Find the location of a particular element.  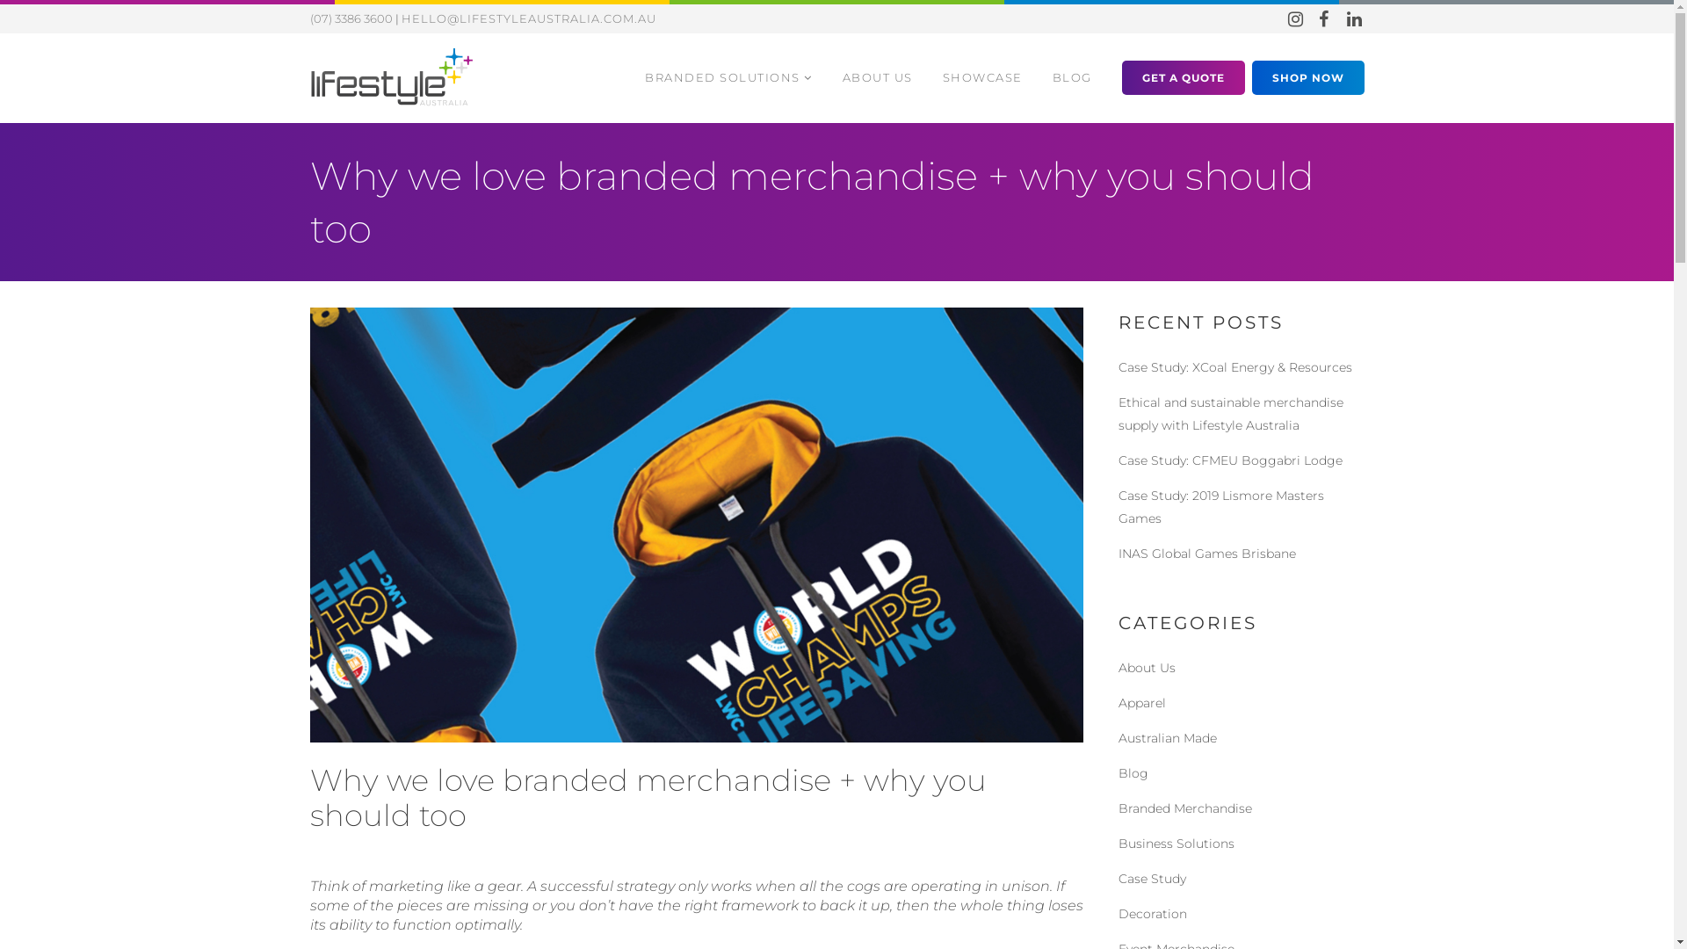

Apparel is located at coordinates (1141, 703).